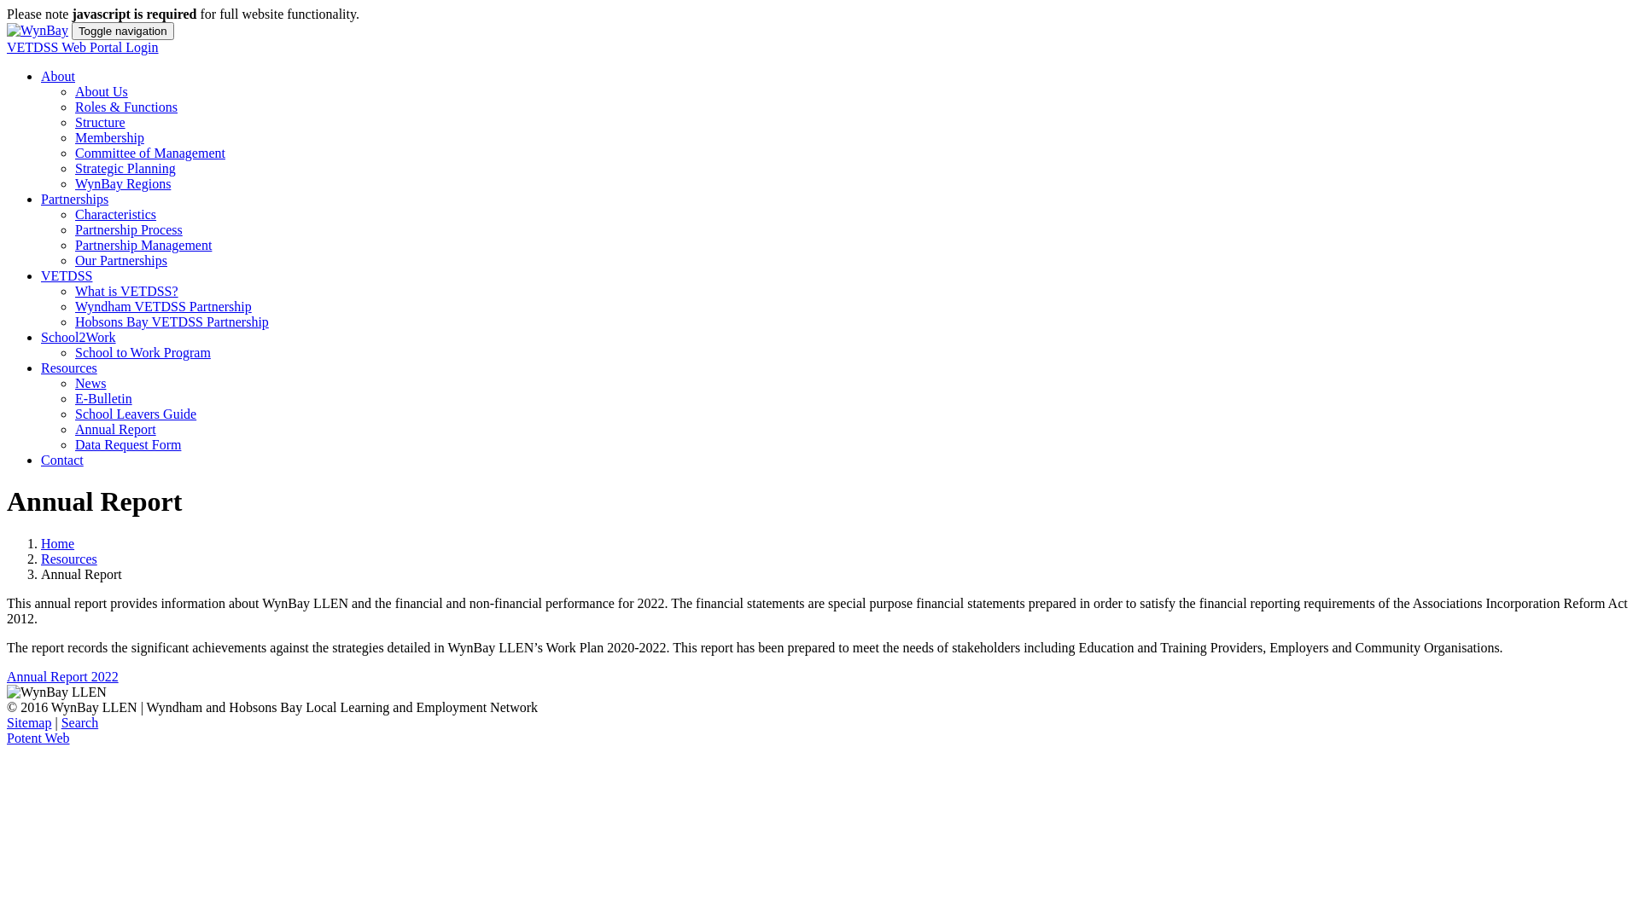 The width and height of the screenshot is (1639, 921). I want to click on Contact, so click(62, 460).